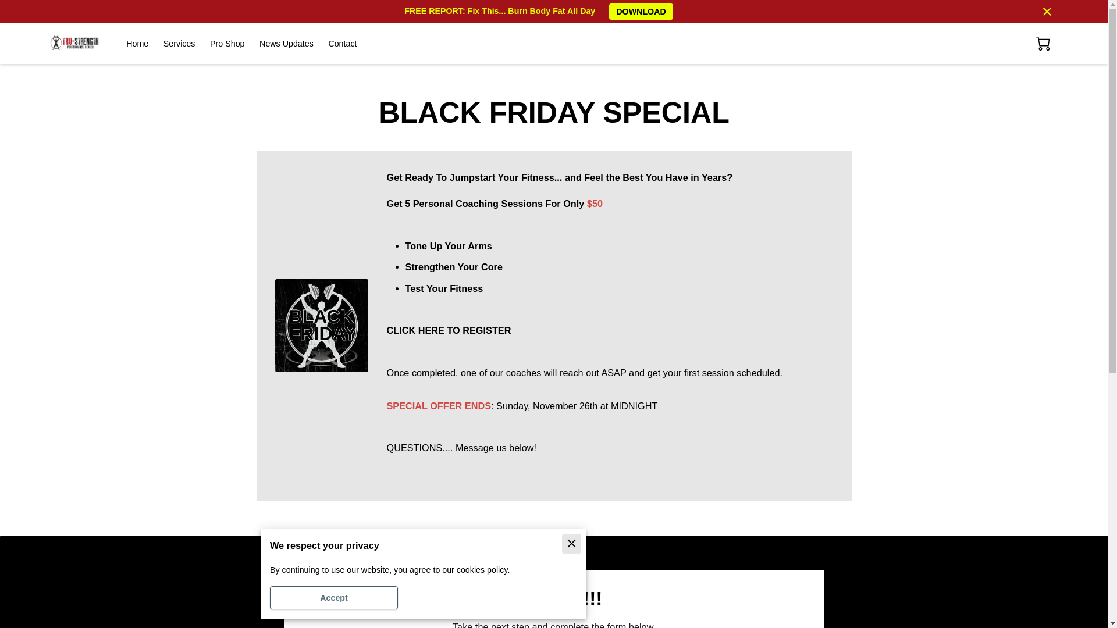 Image resolution: width=1117 pixels, height=628 pixels. I want to click on Contact, so click(342, 44).